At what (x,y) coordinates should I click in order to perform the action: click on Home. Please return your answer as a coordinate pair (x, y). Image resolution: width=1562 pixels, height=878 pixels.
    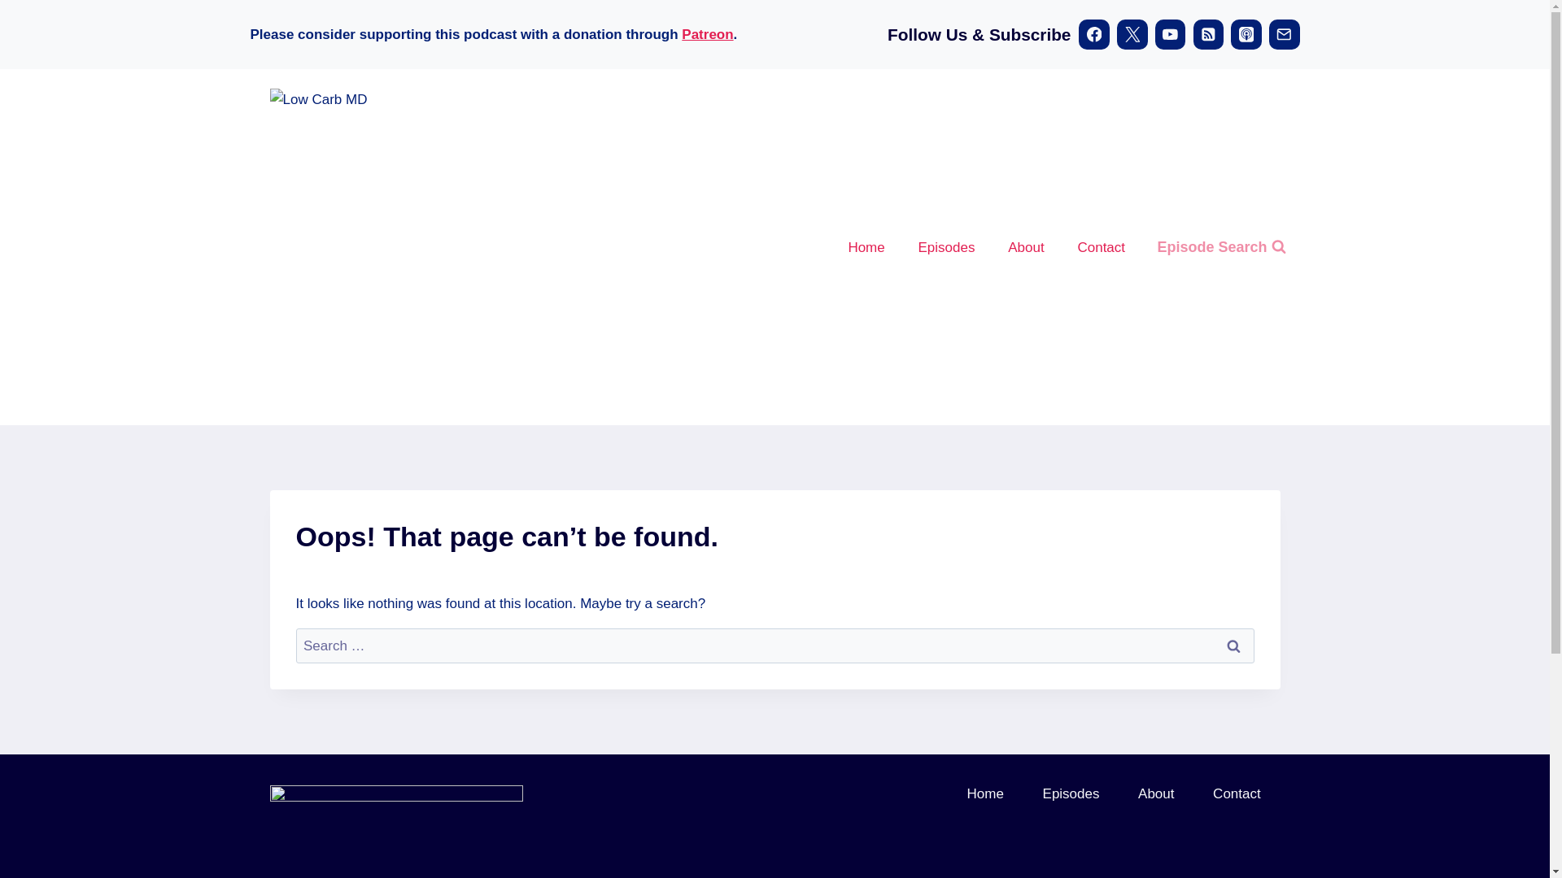
    Looking at the image, I should click on (866, 247).